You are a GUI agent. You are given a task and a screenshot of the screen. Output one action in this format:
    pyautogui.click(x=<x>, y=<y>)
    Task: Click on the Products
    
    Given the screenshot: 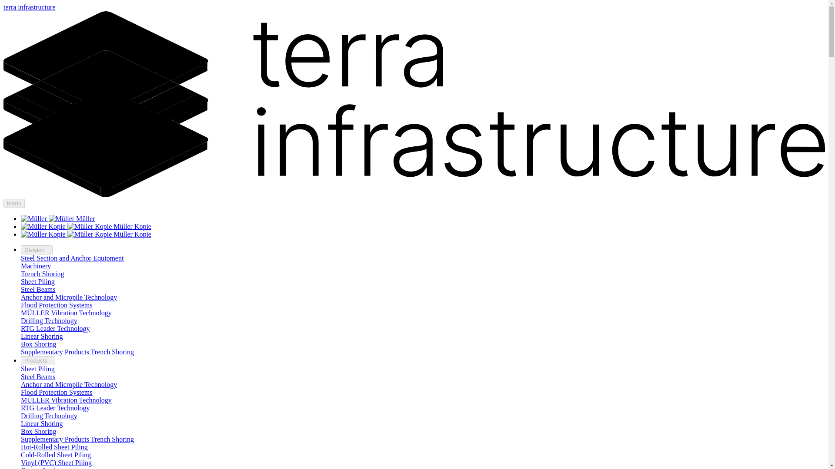 What is the action you would take?
    pyautogui.click(x=38, y=360)
    